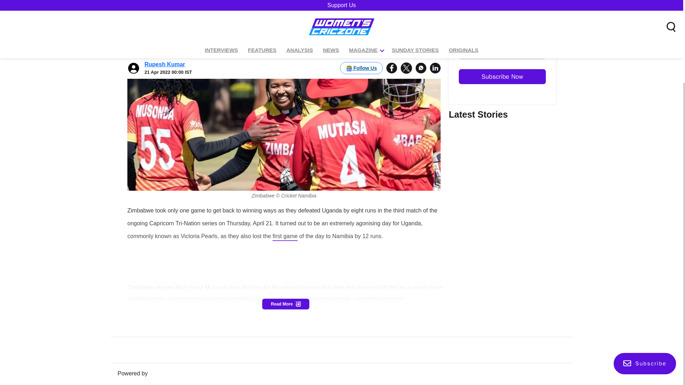 The height and width of the screenshot is (385, 685). Describe the element at coordinates (310, 302) in the screenshot. I see `Capricorn Tri-Nation Series` at that location.